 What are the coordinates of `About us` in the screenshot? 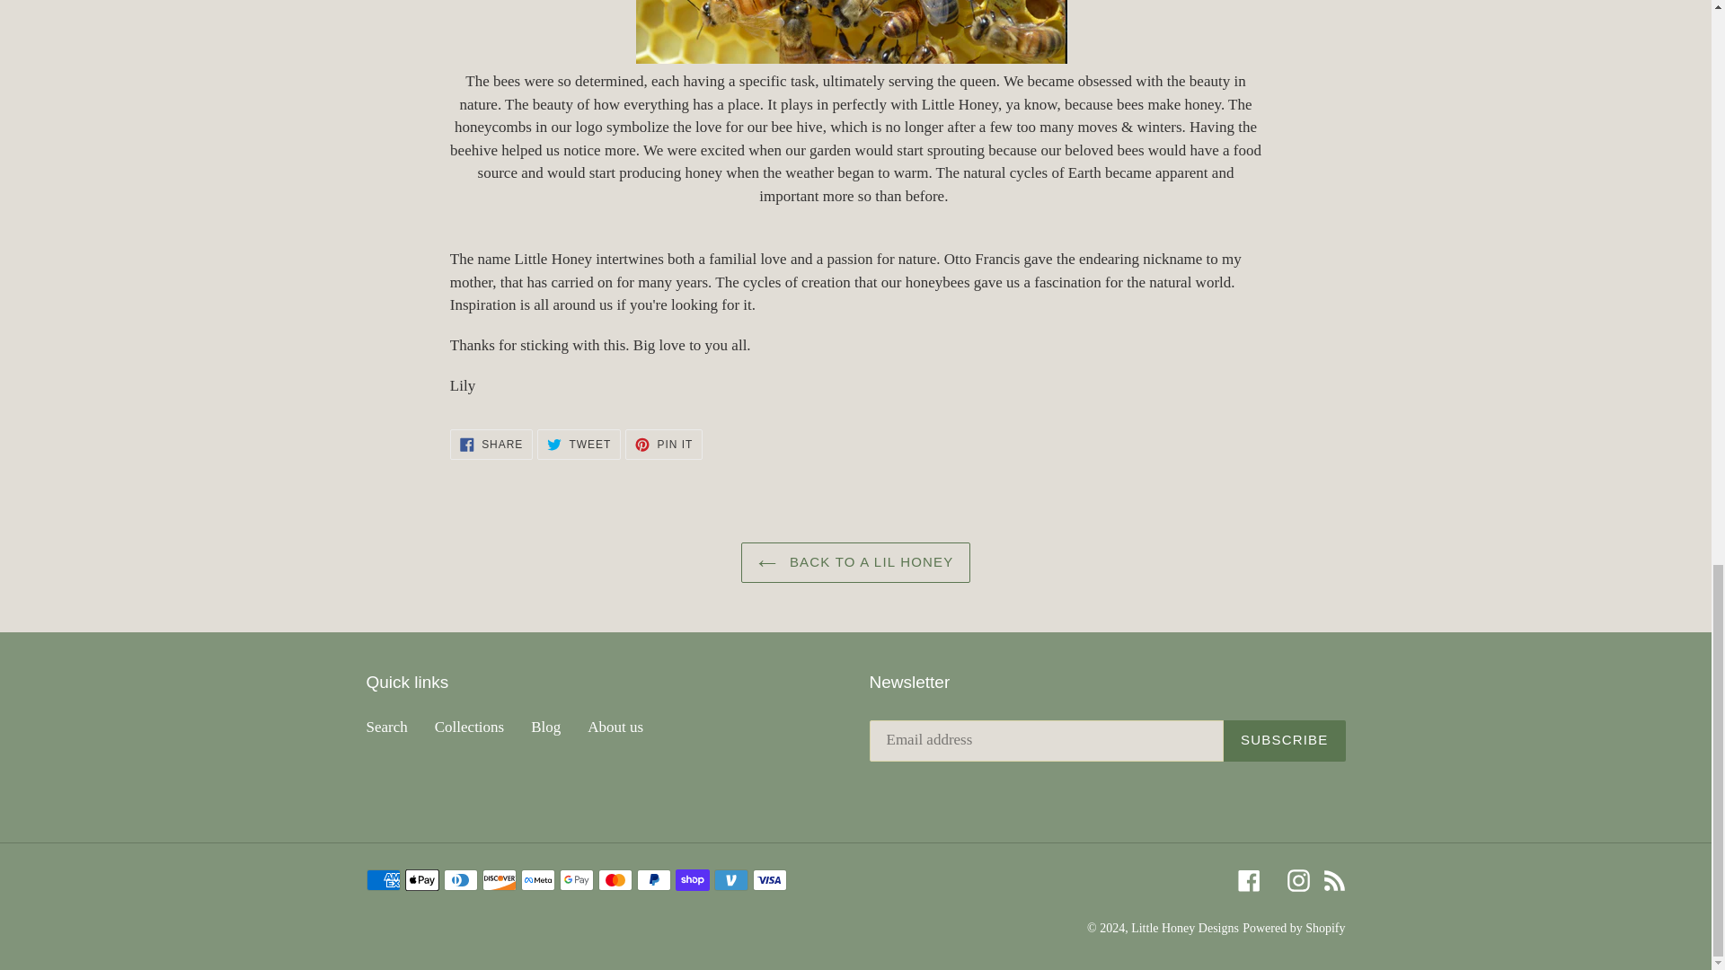 It's located at (615, 726).